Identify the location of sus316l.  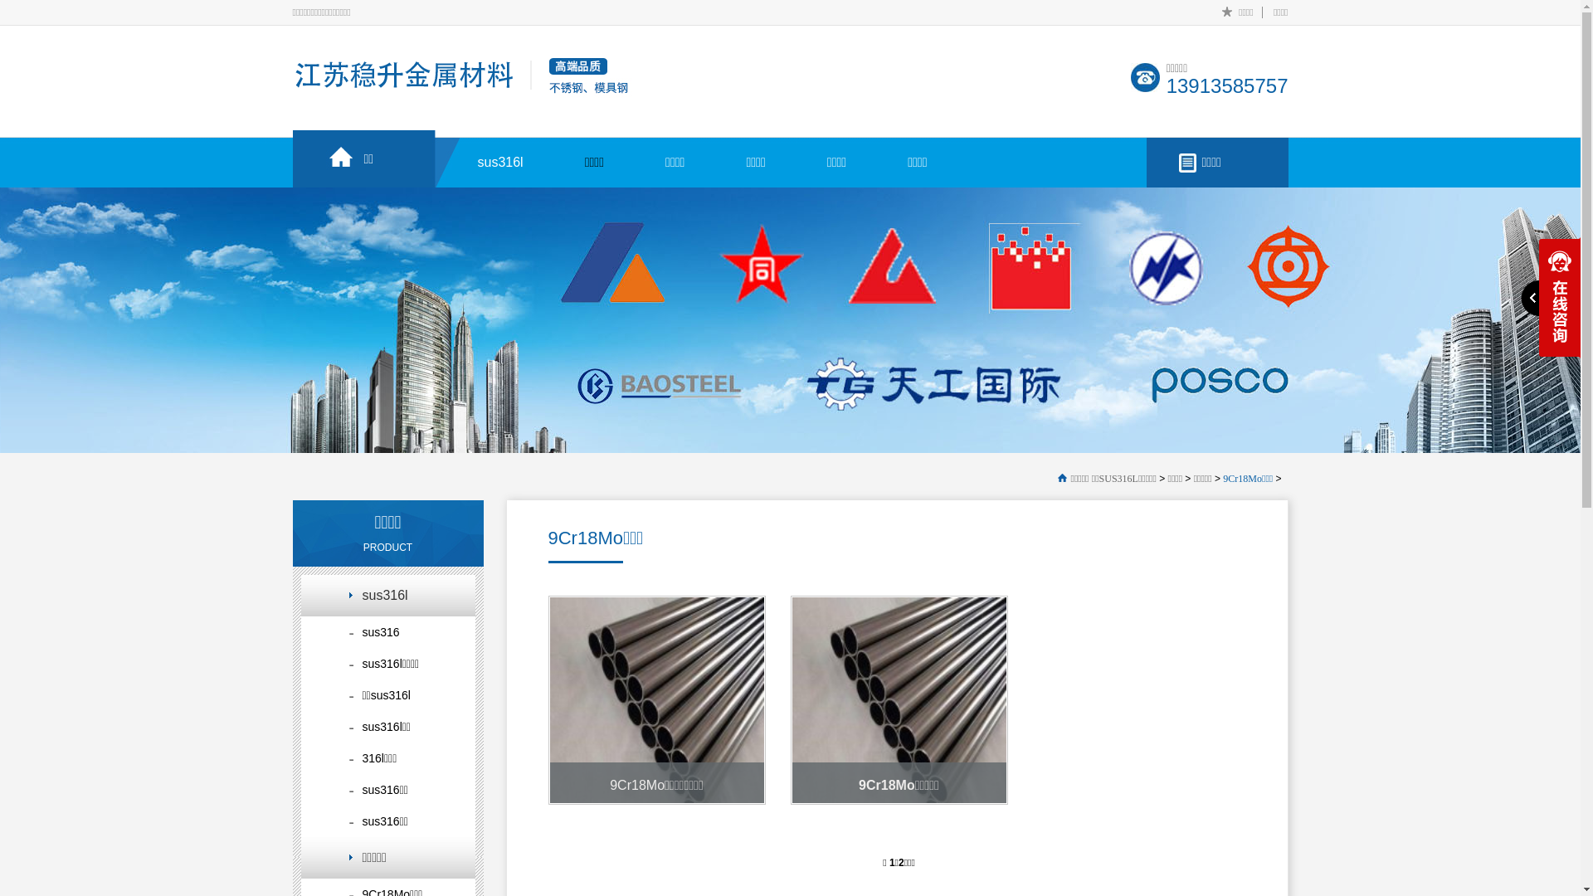
(387, 596).